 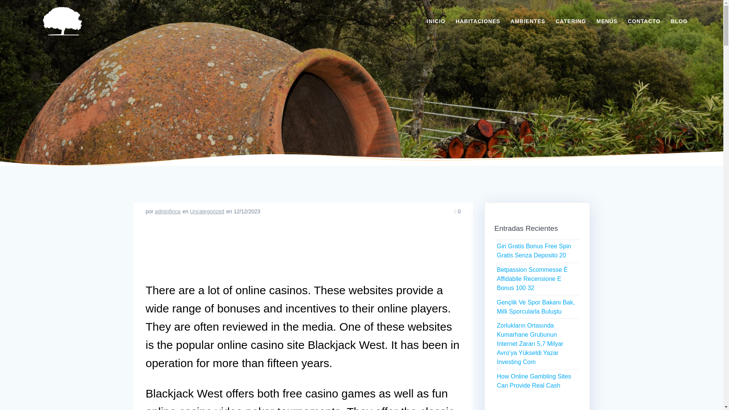 I want to click on Entradas de adminfinca, so click(x=168, y=211).